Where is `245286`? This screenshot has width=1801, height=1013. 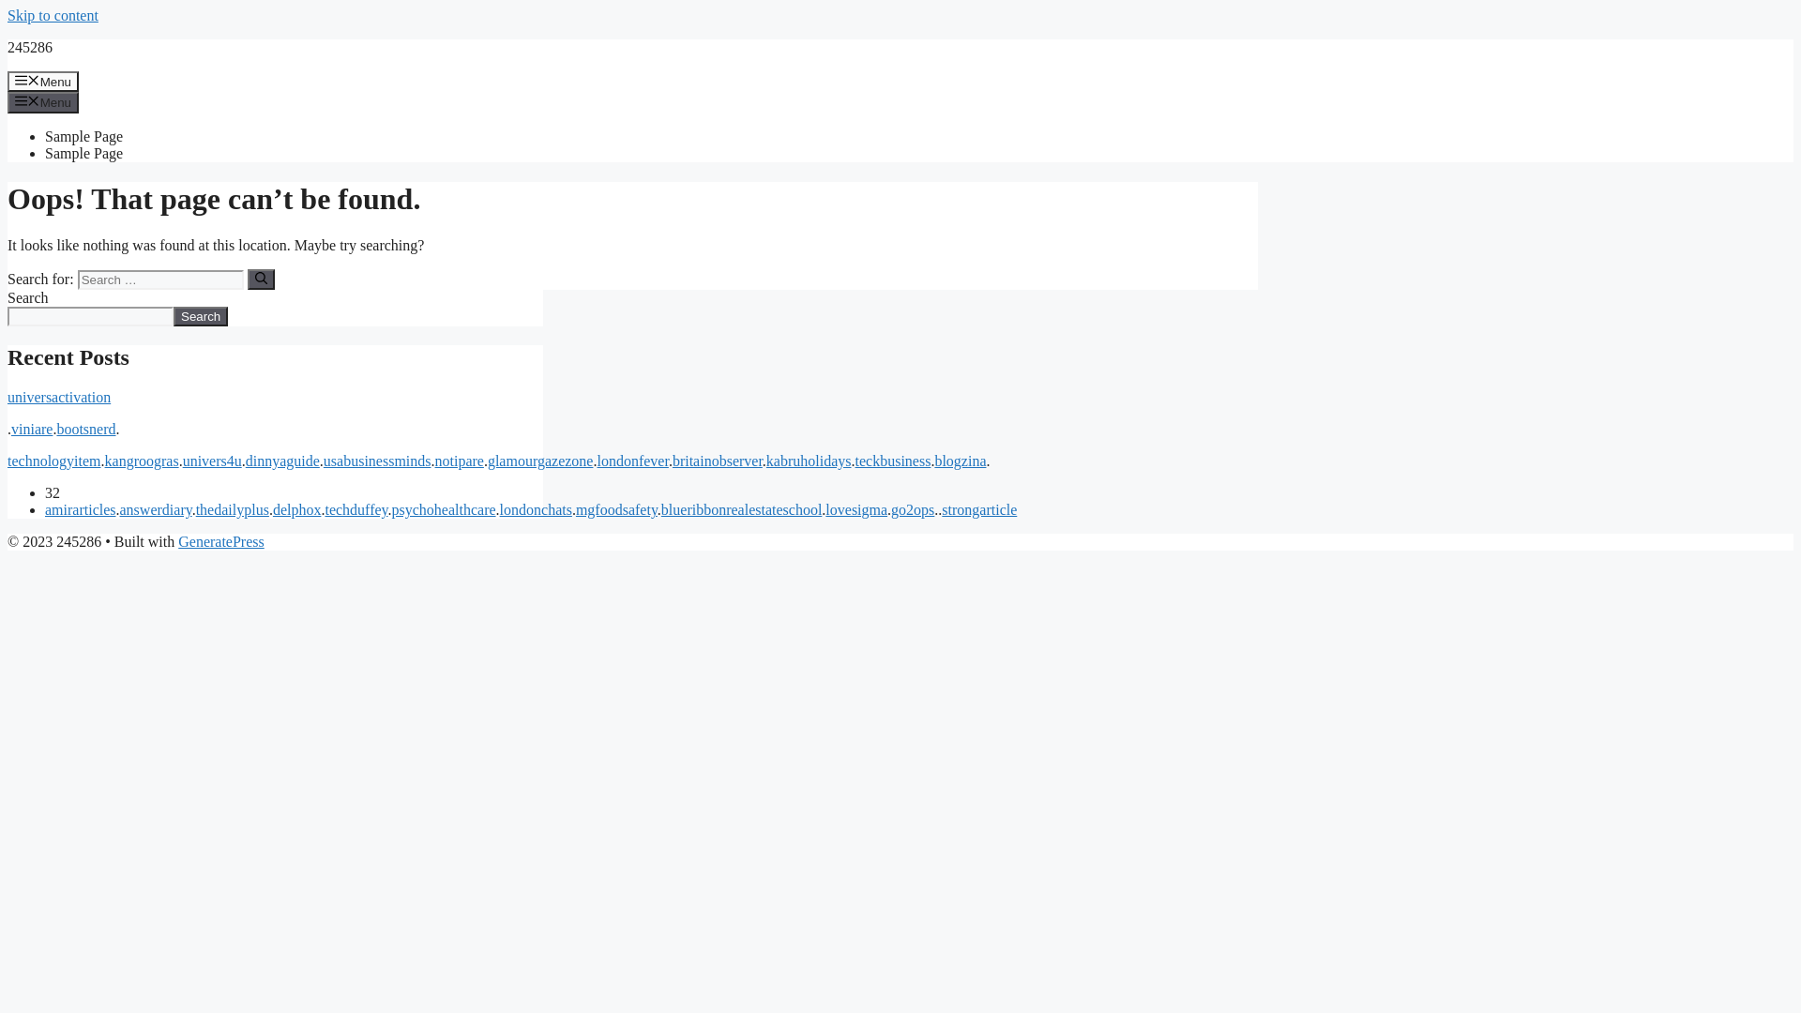 245286 is located at coordinates (30, 47).